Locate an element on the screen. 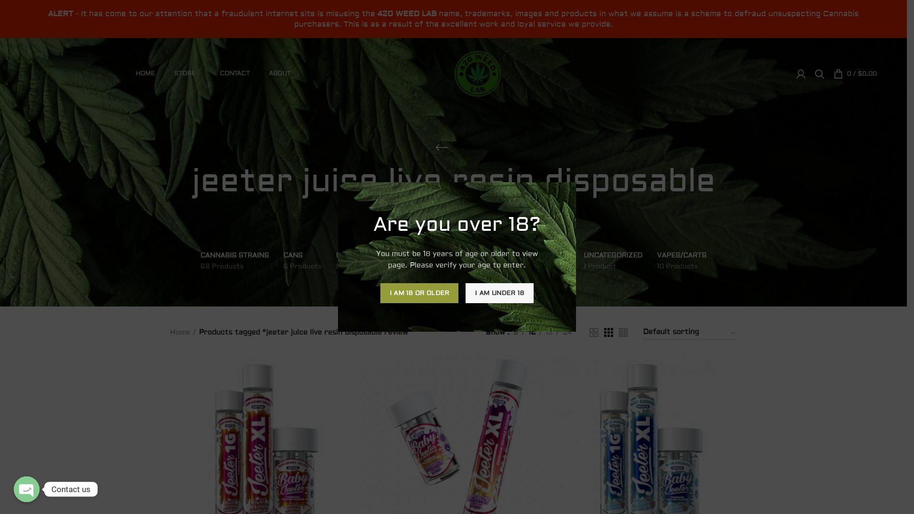 The height and width of the screenshot is (514, 914). PSILOCOBIN CHOCOLATE BARS
10 Products is located at coordinates (516, 261).